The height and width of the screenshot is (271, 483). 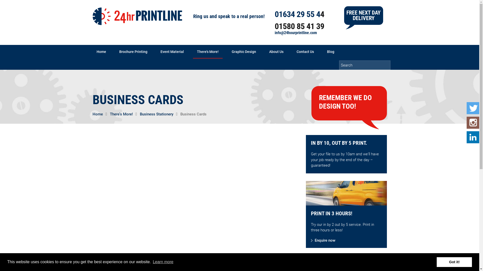 I want to click on Graphic Design, so click(x=244, y=52).